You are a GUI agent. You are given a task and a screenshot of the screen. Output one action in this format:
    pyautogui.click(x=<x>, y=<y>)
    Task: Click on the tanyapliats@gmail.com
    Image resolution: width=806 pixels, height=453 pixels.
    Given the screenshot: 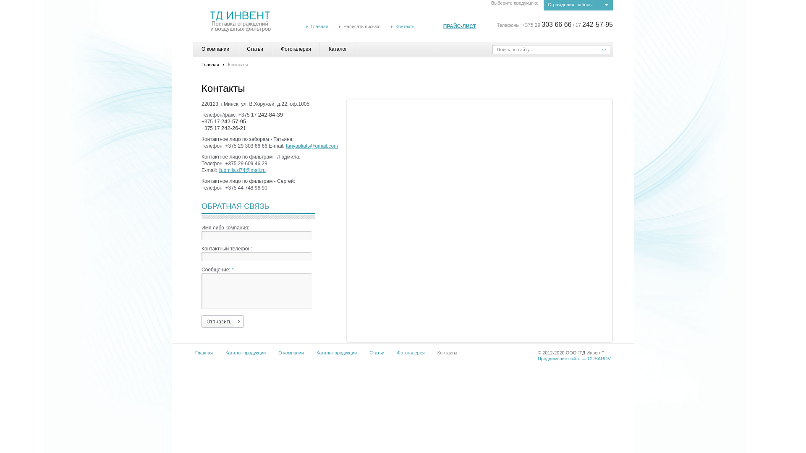 What is the action you would take?
    pyautogui.click(x=312, y=146)
    